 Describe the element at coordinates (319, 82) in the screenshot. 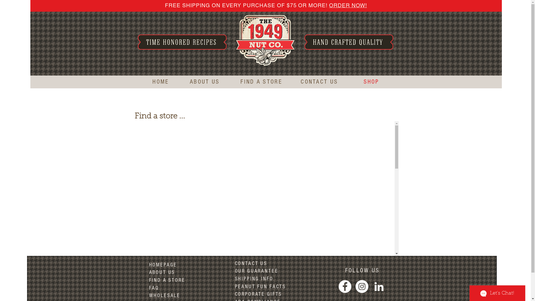

I see `CONTACT US` at that location.